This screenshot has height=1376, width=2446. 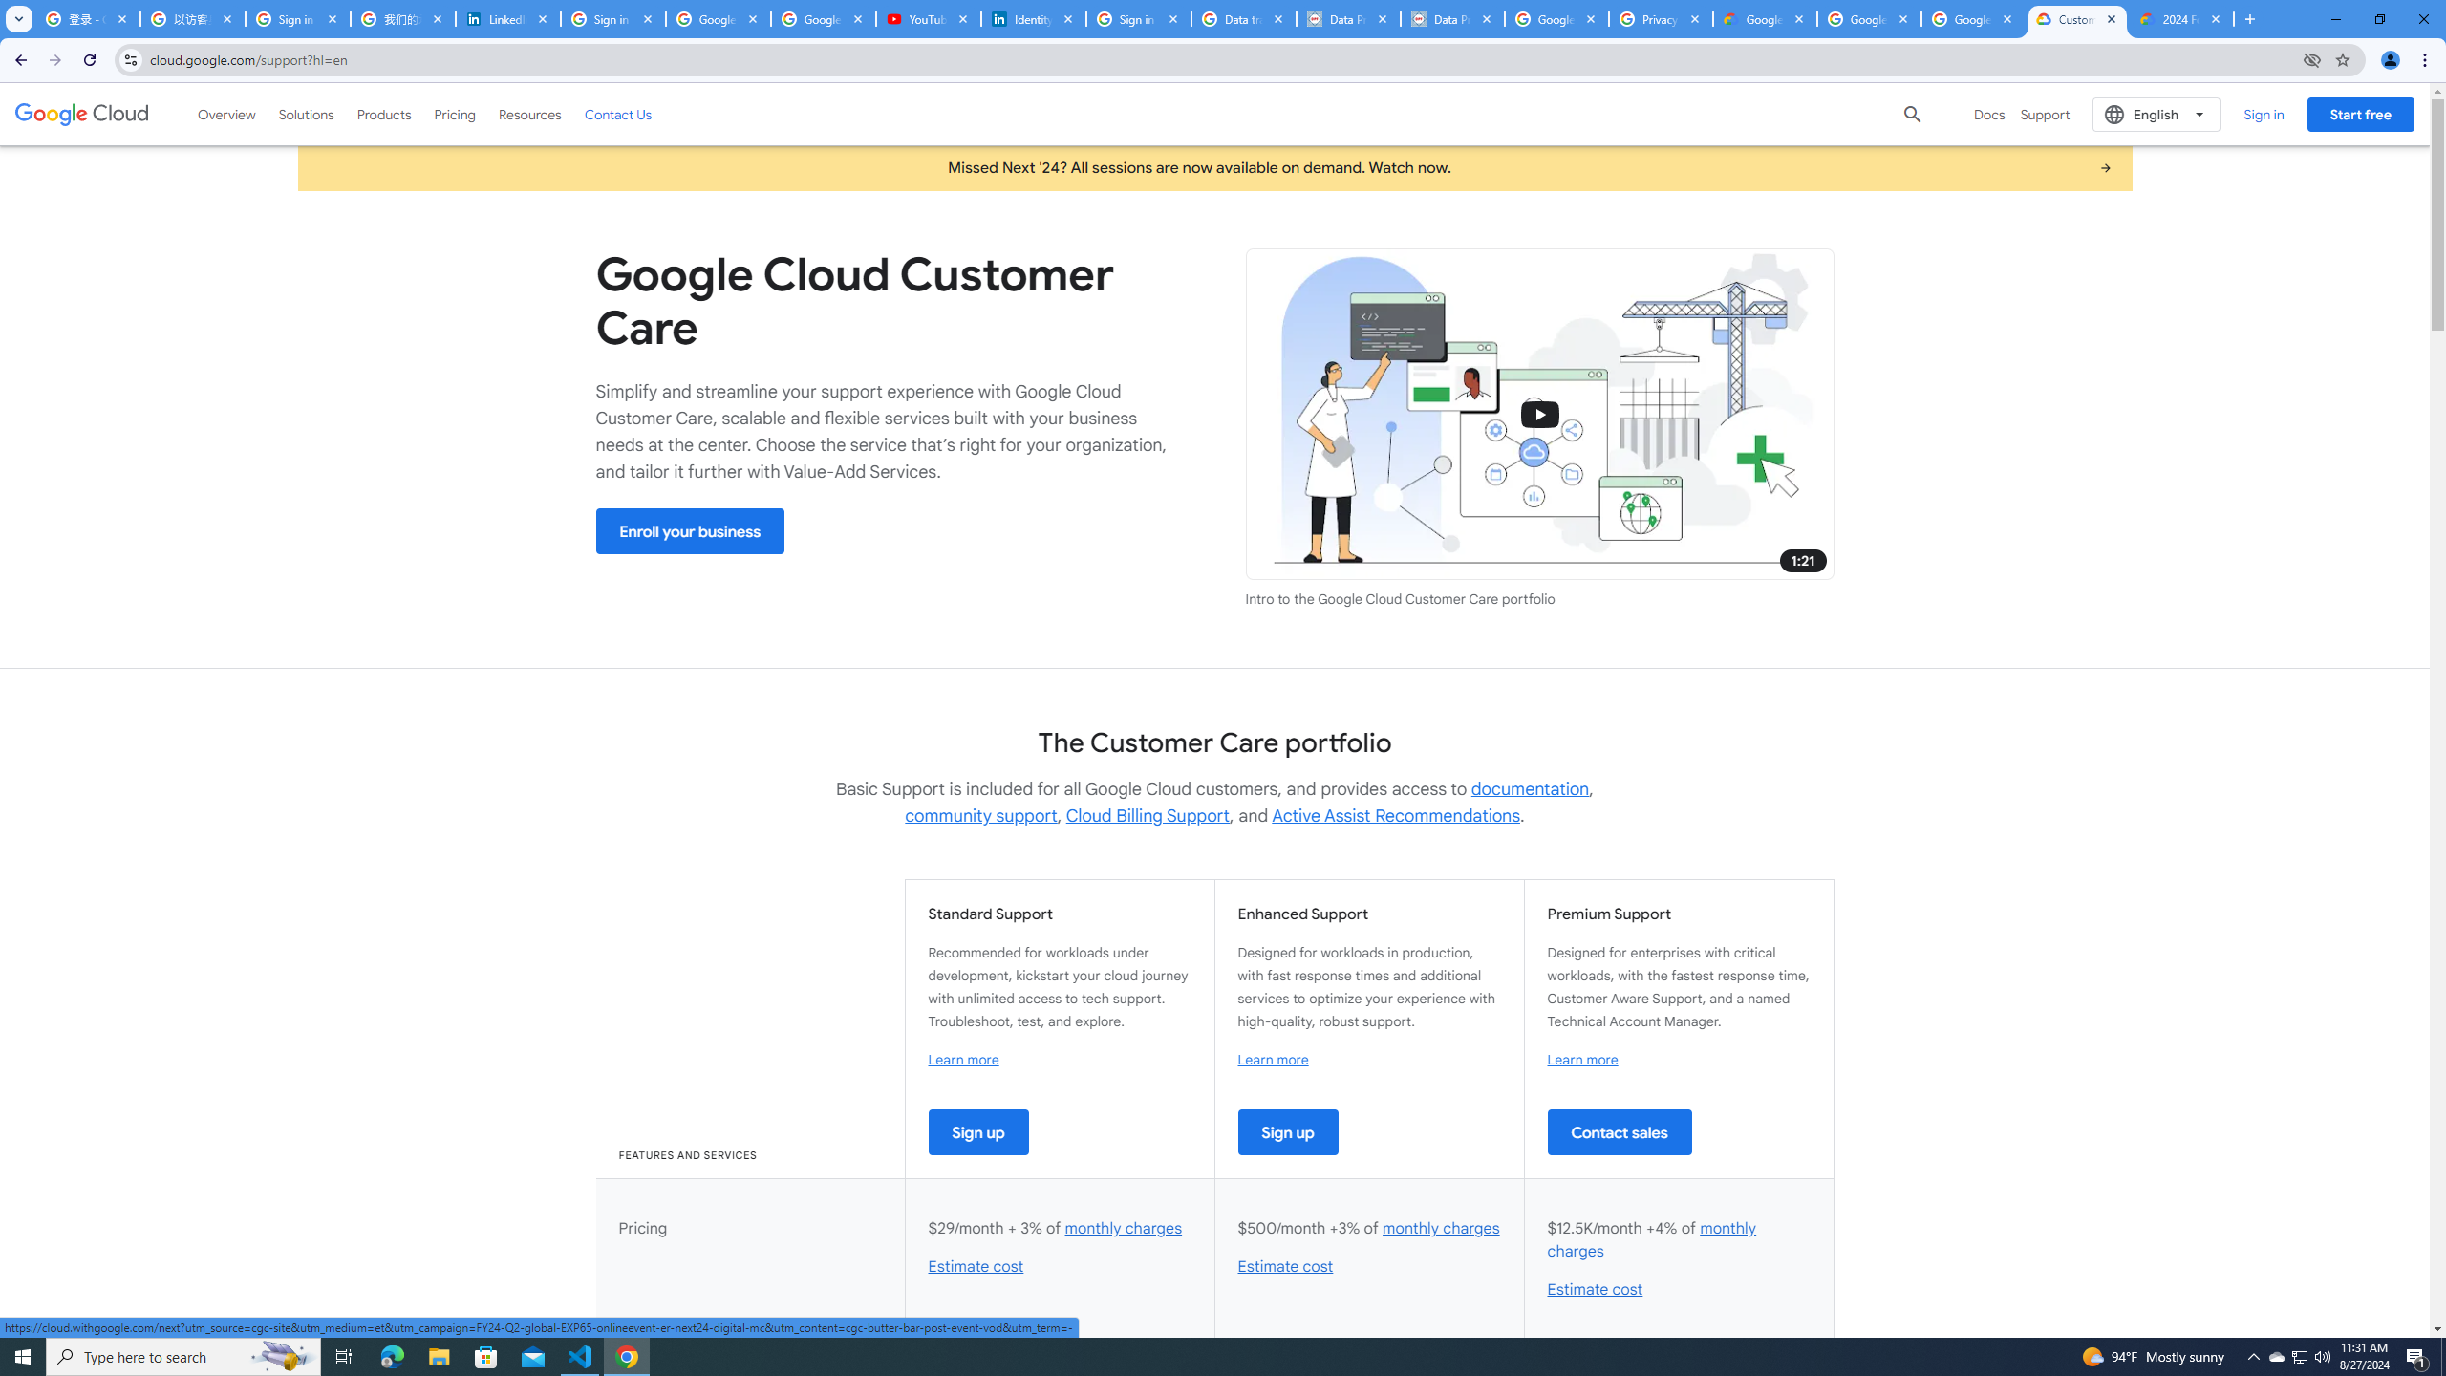 I want to click on Start free, so click(x=2360, y=114).